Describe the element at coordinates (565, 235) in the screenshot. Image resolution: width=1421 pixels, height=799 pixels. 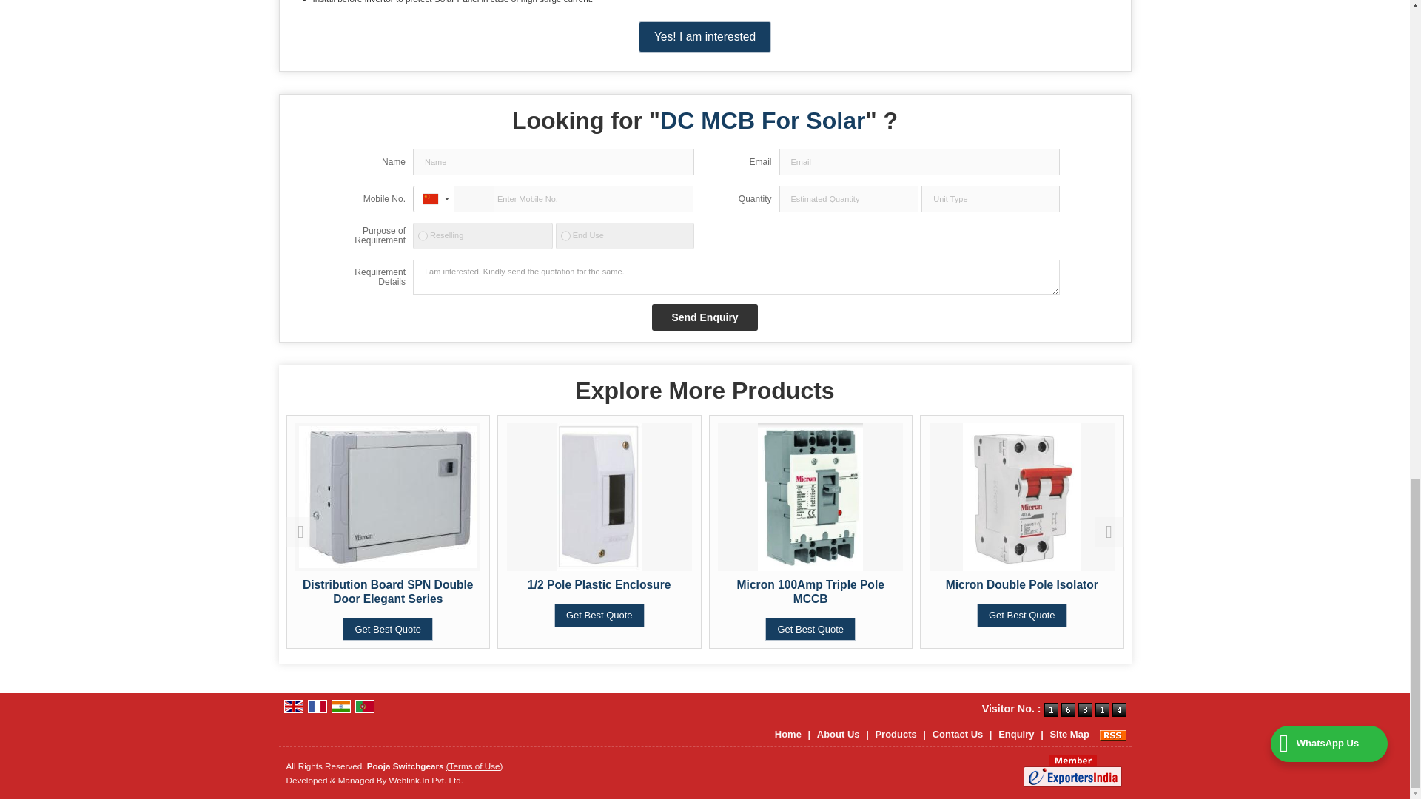
I see `End Use` at that location.